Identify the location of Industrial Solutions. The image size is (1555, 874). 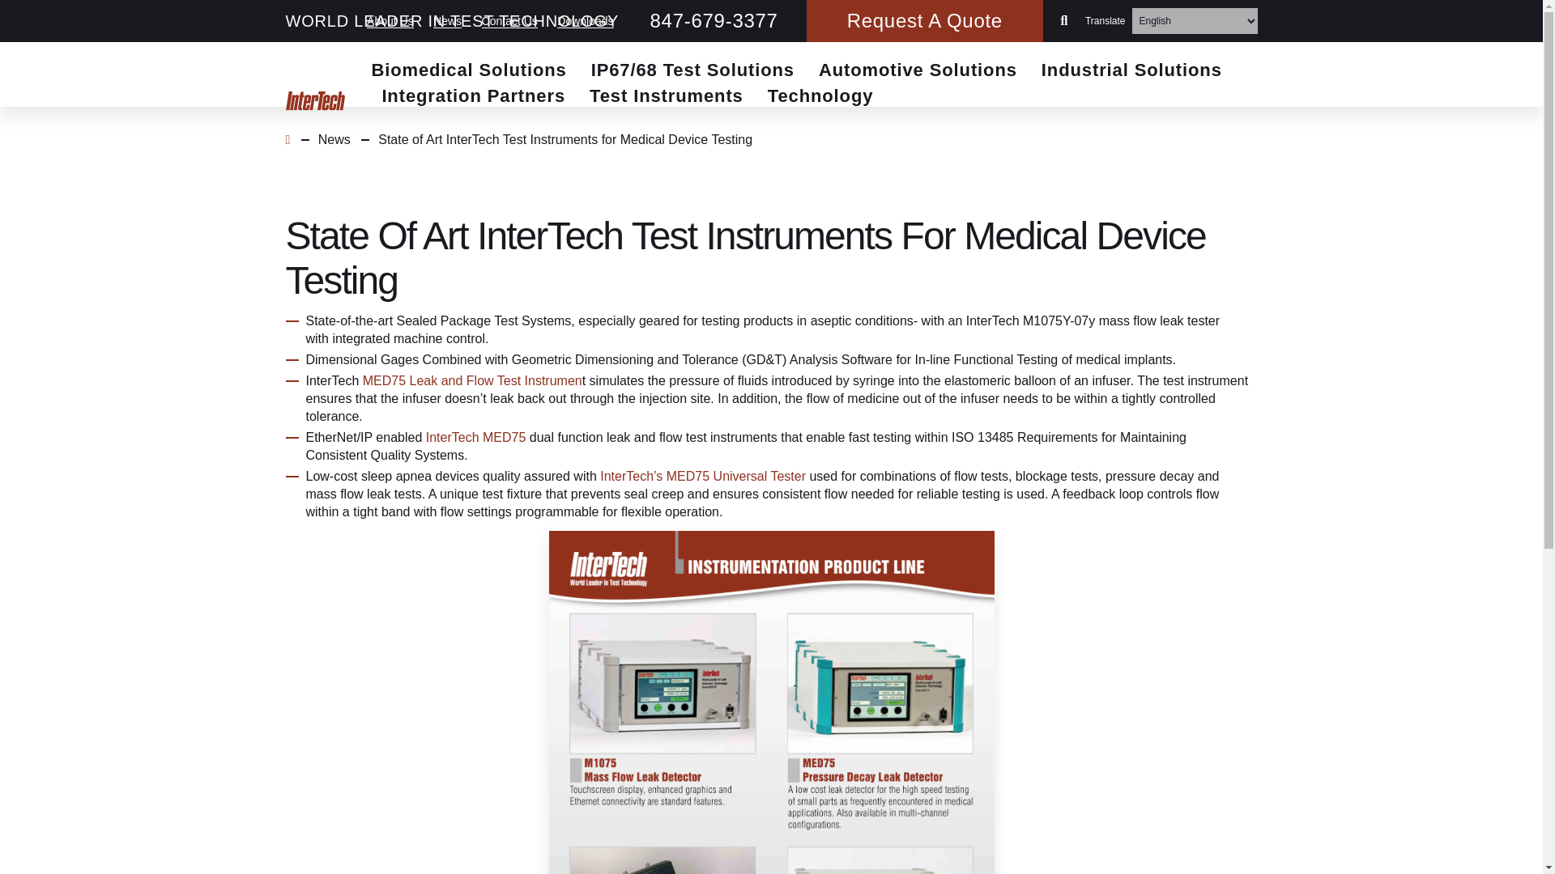
(1132, 71).